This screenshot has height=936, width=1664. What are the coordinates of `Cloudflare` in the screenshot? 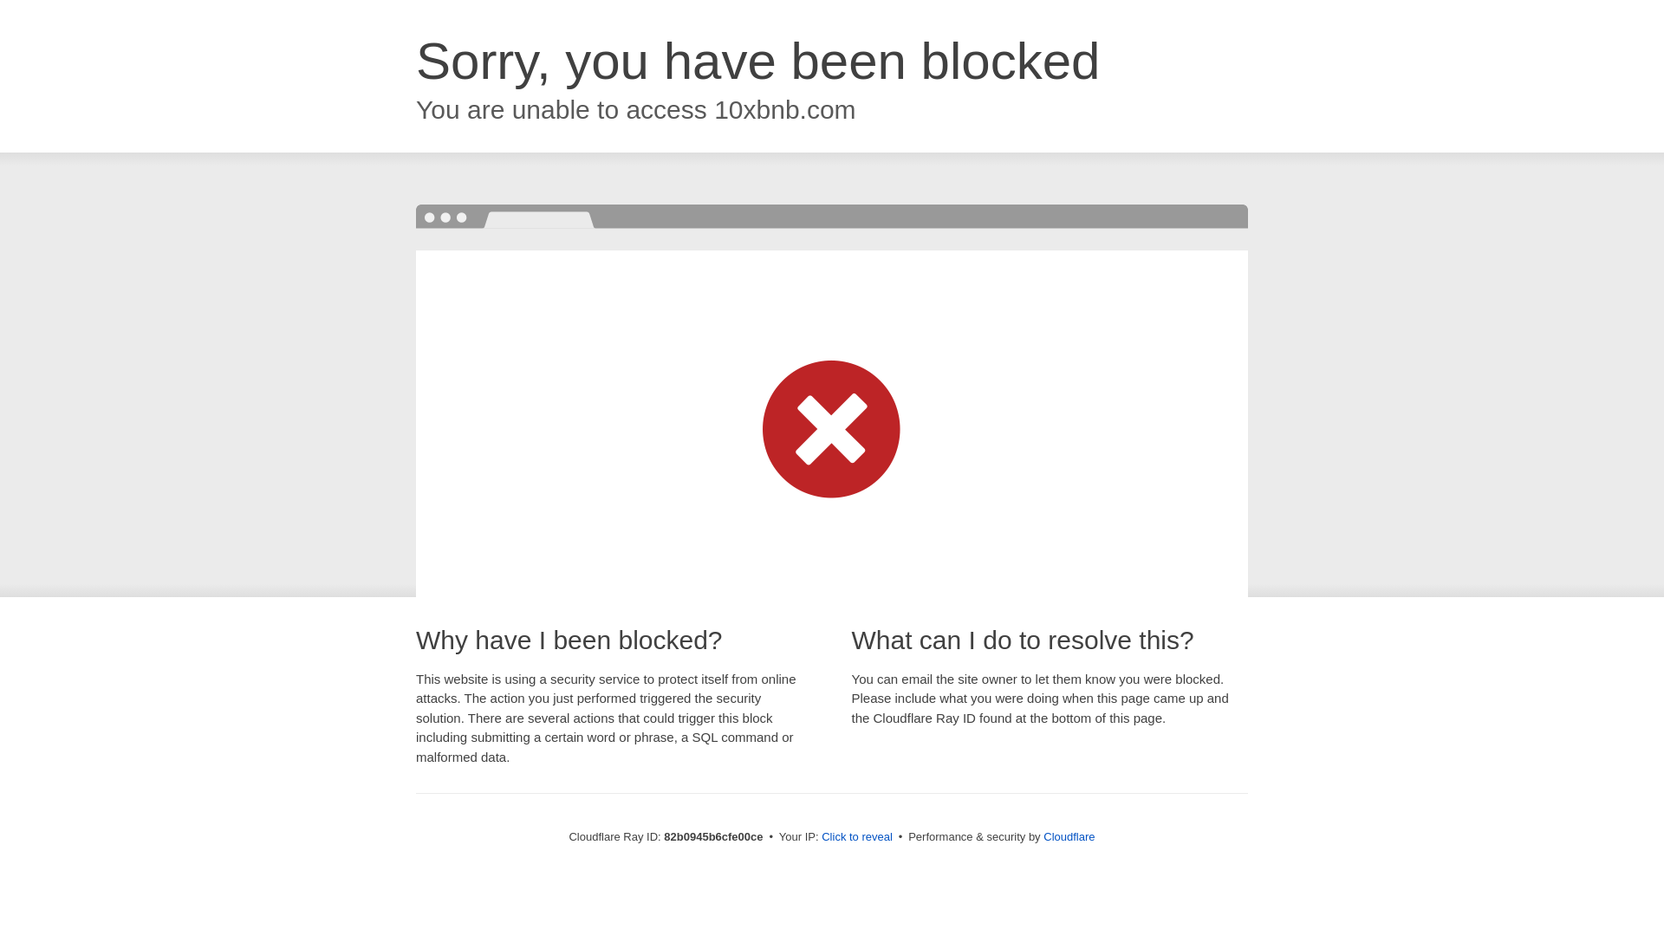 It's located at (1069, 837).